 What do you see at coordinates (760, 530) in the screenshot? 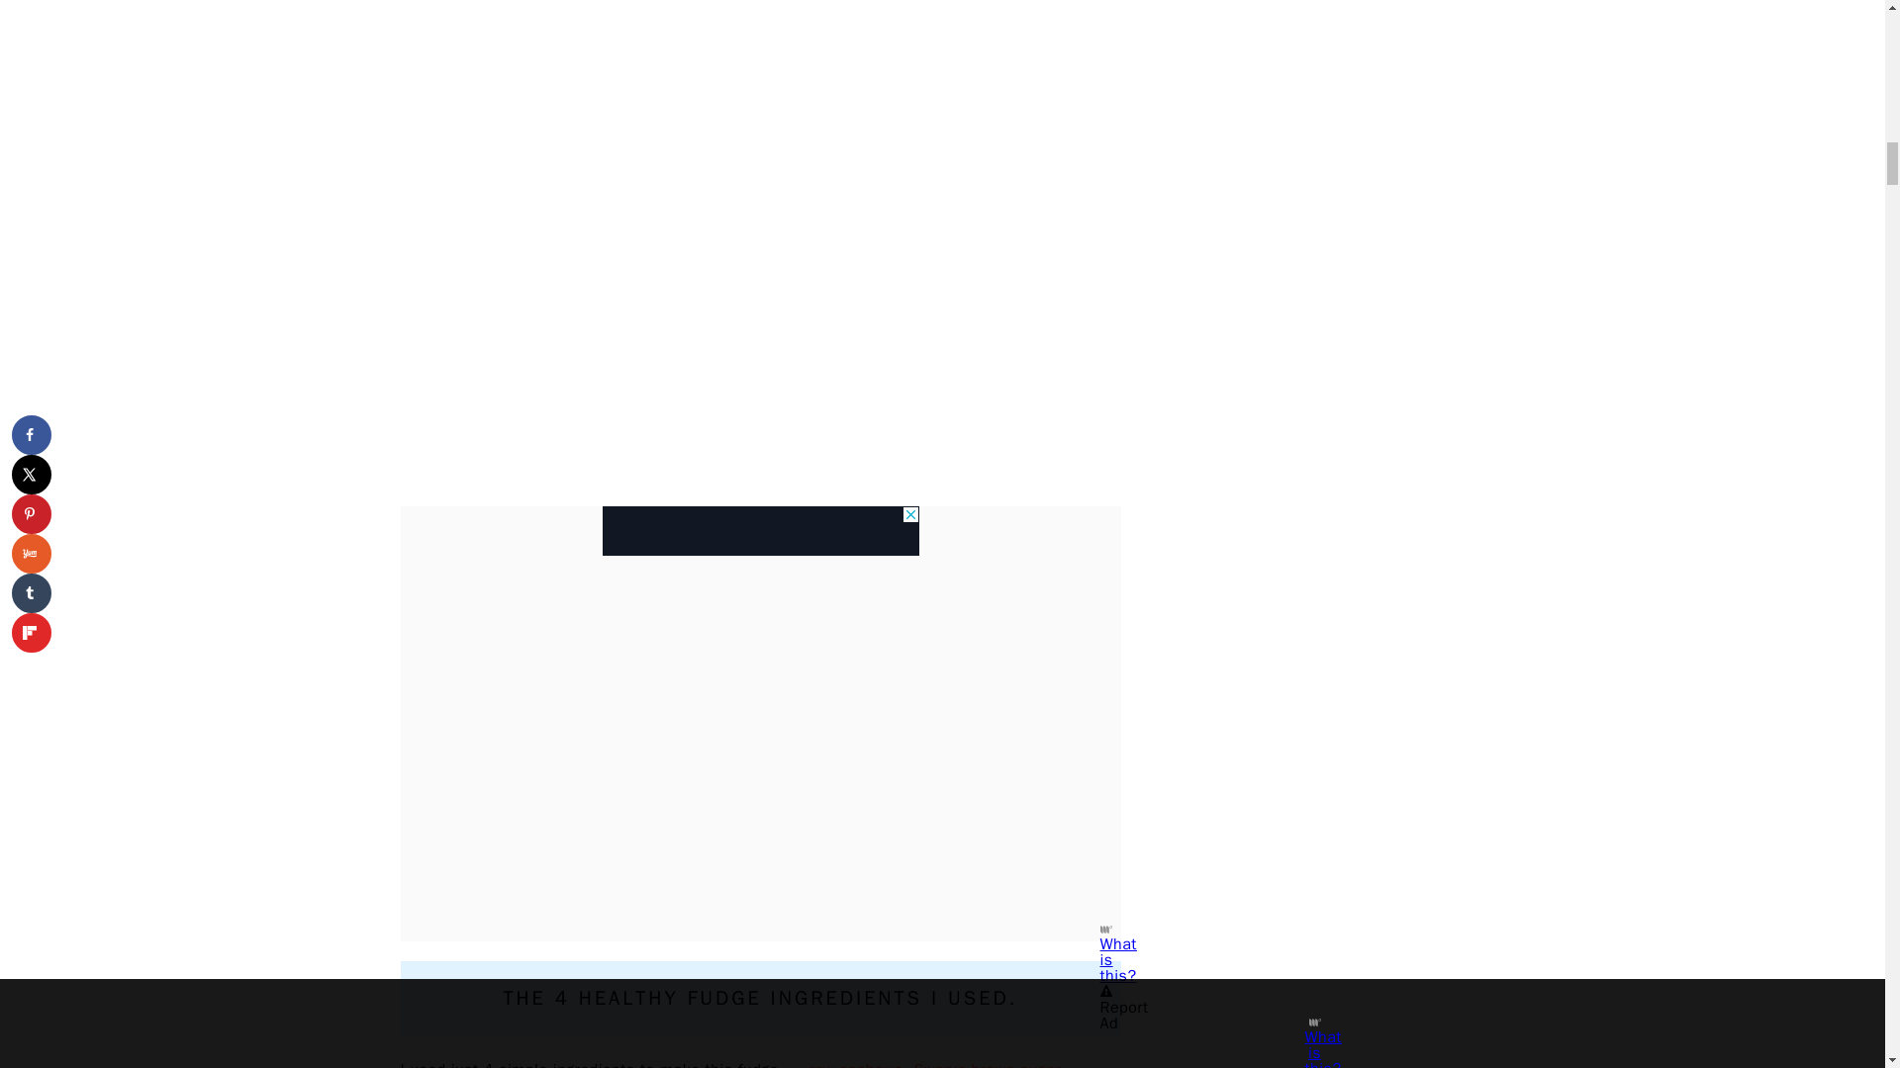
I see `3rd party ad content` at bounding box center [760, 530].